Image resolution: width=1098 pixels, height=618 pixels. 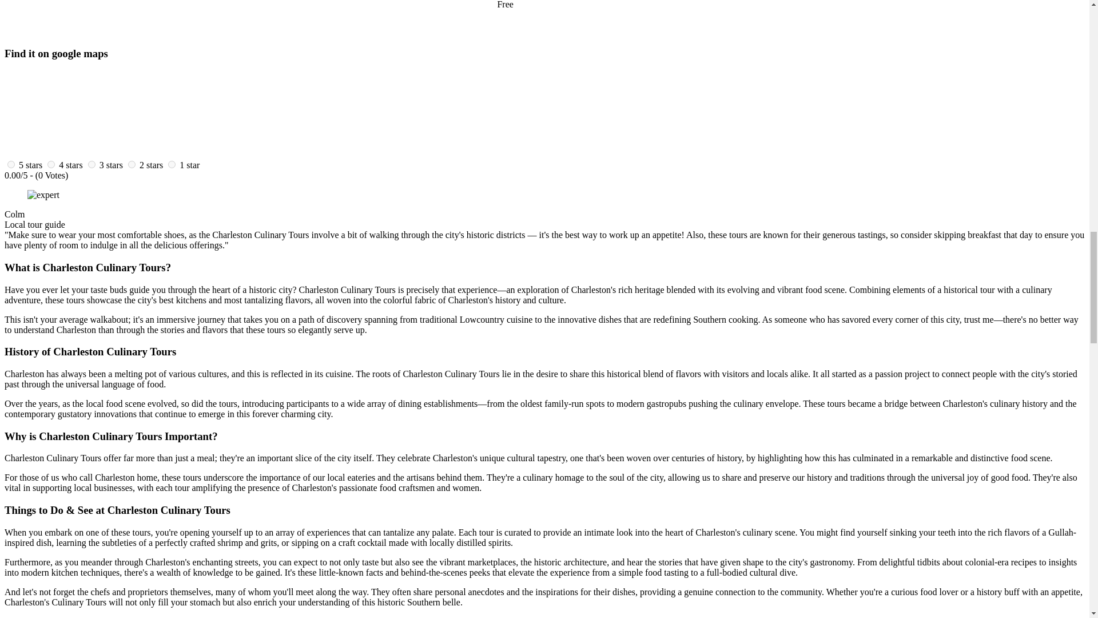 I want to click on 3, so click(x=91, y=164).